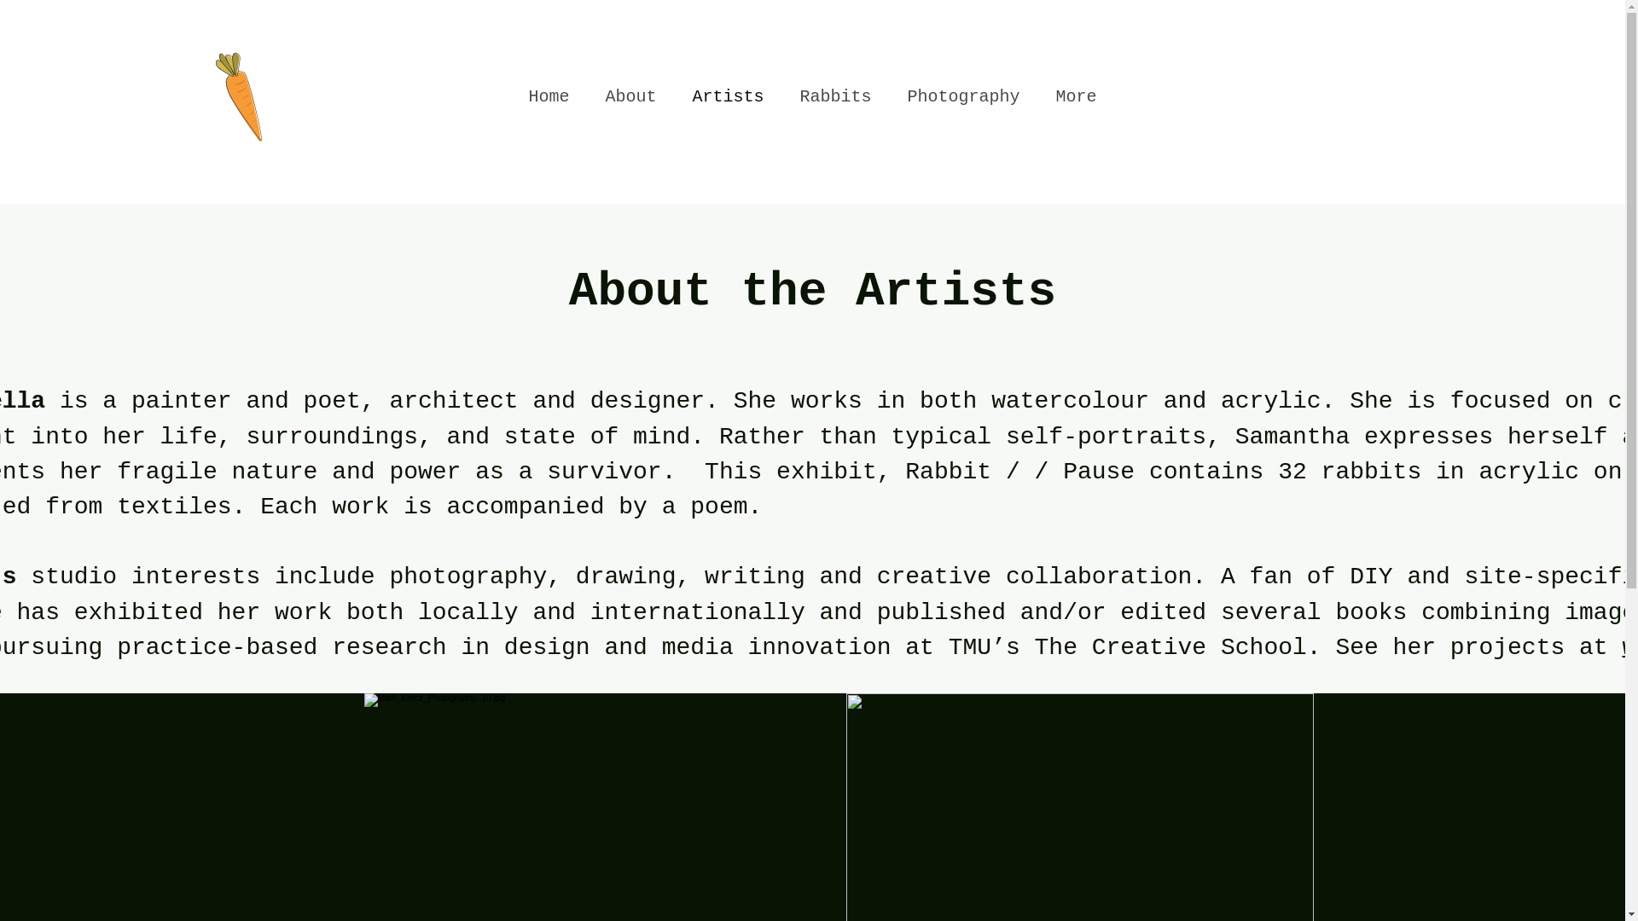  What do you see at coordinates (834, 97) in the screenshot?
I see `Rabbits` at bounding box center [834, 97].